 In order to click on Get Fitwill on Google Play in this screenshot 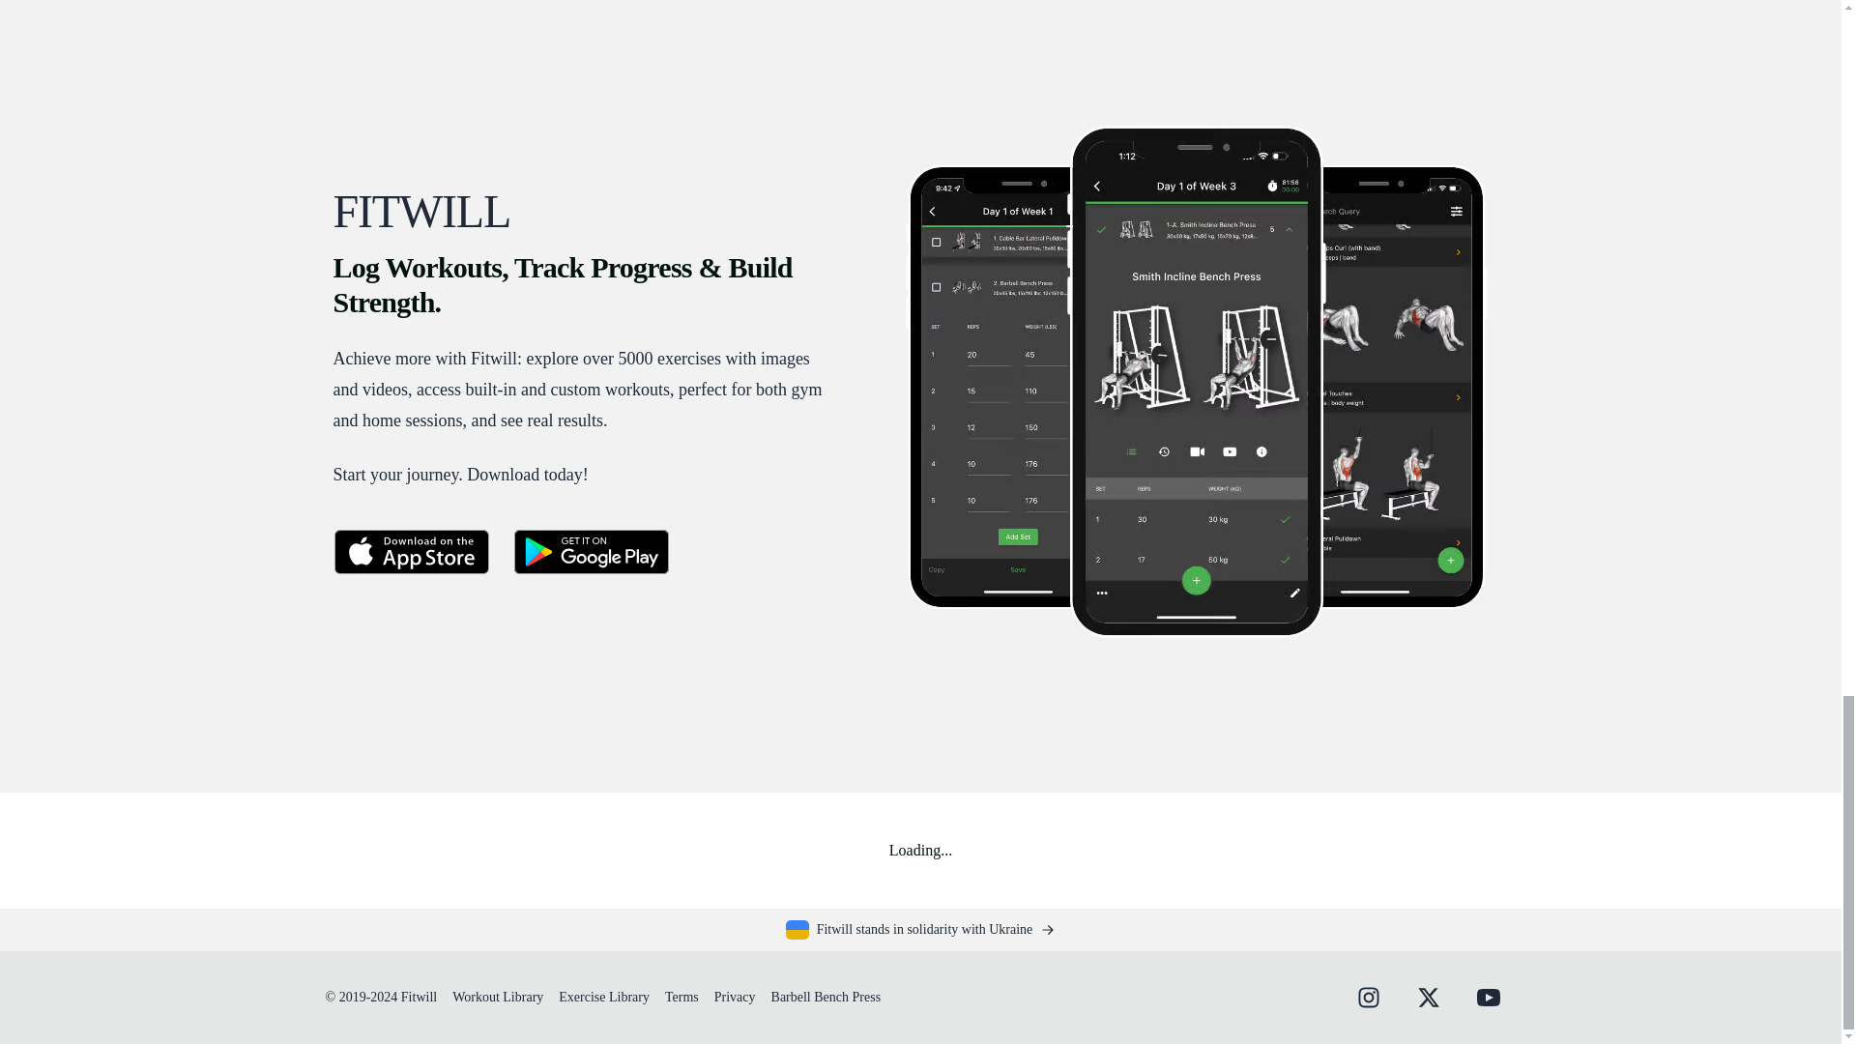, I will do `click(590, 551)`.